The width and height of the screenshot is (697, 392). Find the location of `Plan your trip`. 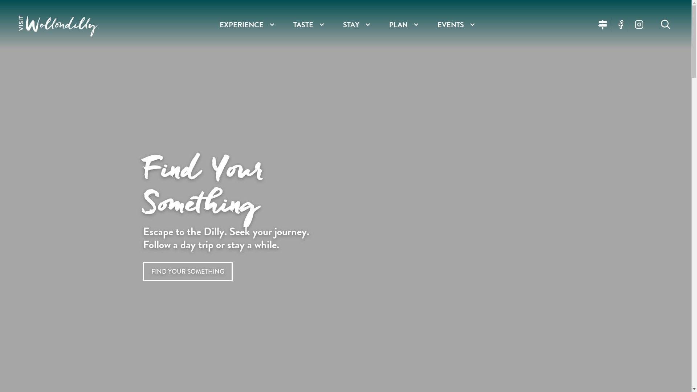

Plan your trip is located at coordinates (603, 25).